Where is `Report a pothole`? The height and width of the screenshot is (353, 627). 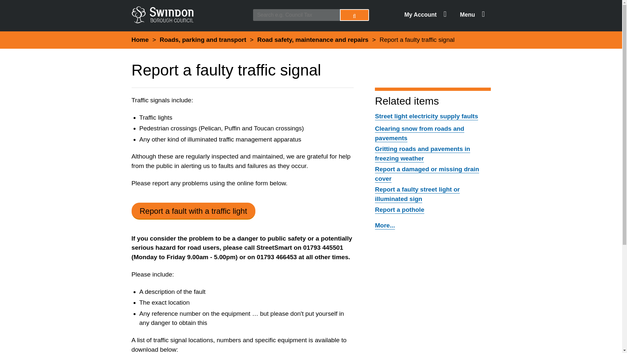
Report a pothole is located at coordinates (400, 210).